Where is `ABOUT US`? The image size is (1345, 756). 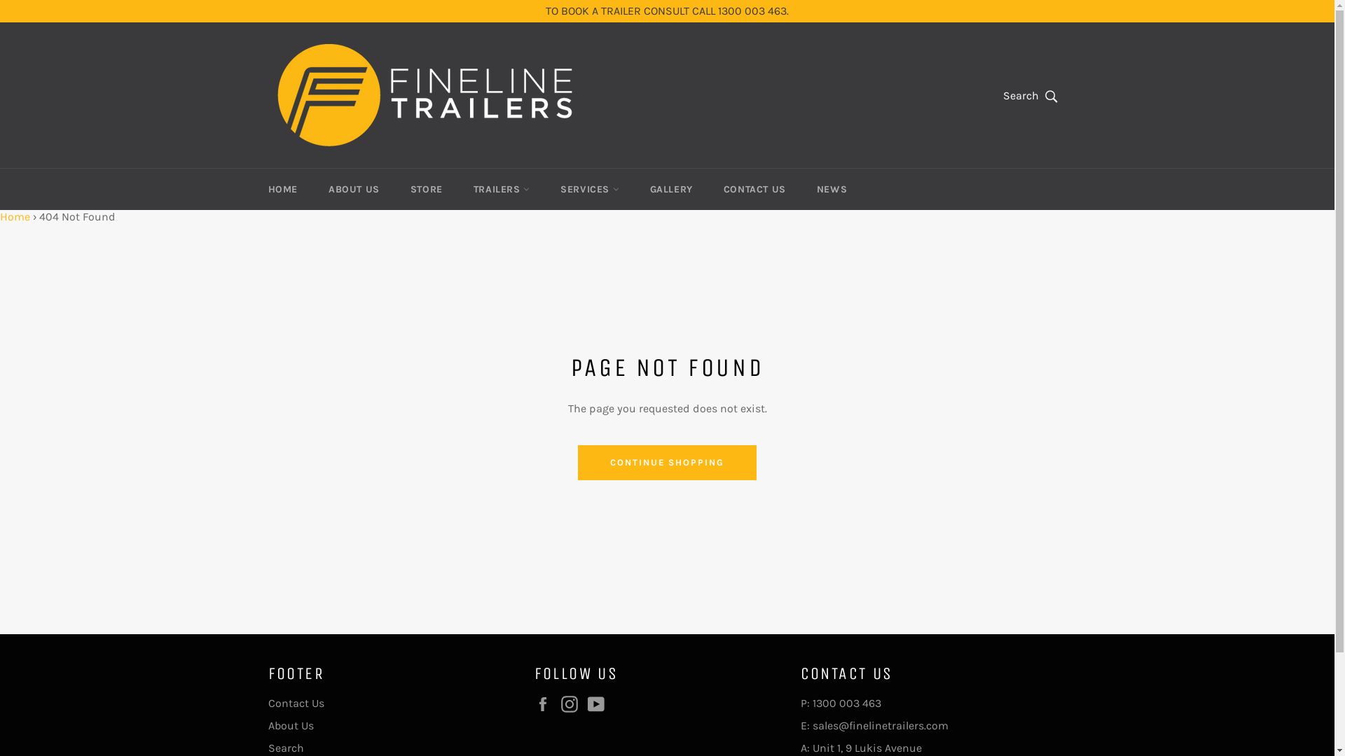 ABOUT US is located at coordinates (354, 189).